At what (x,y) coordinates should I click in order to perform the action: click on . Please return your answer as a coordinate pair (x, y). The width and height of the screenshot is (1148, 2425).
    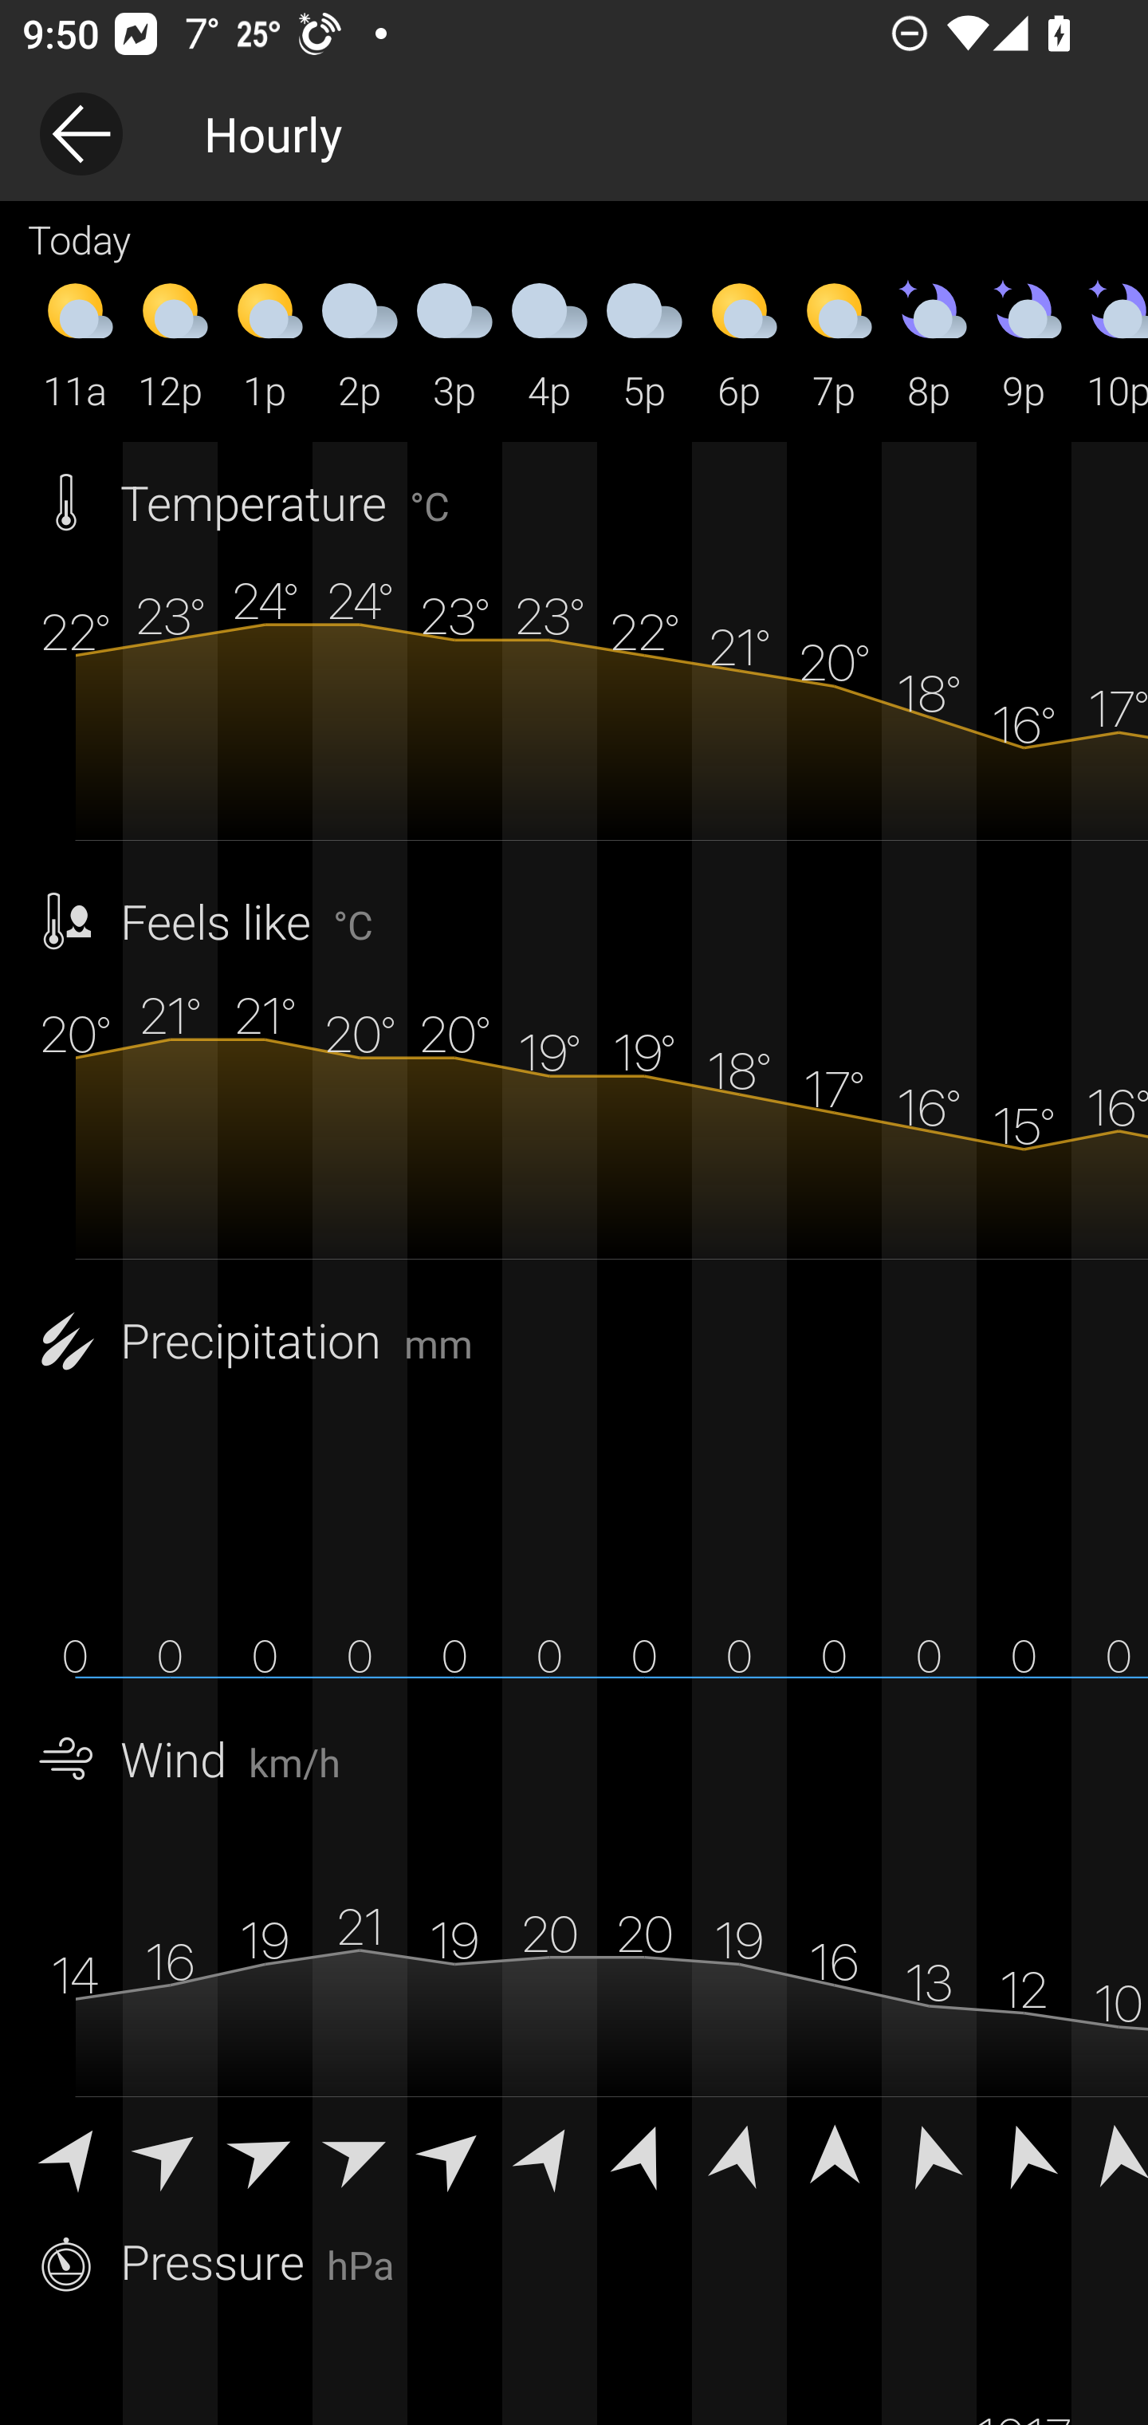
    Looking at the image, I should click on (265, 2152).